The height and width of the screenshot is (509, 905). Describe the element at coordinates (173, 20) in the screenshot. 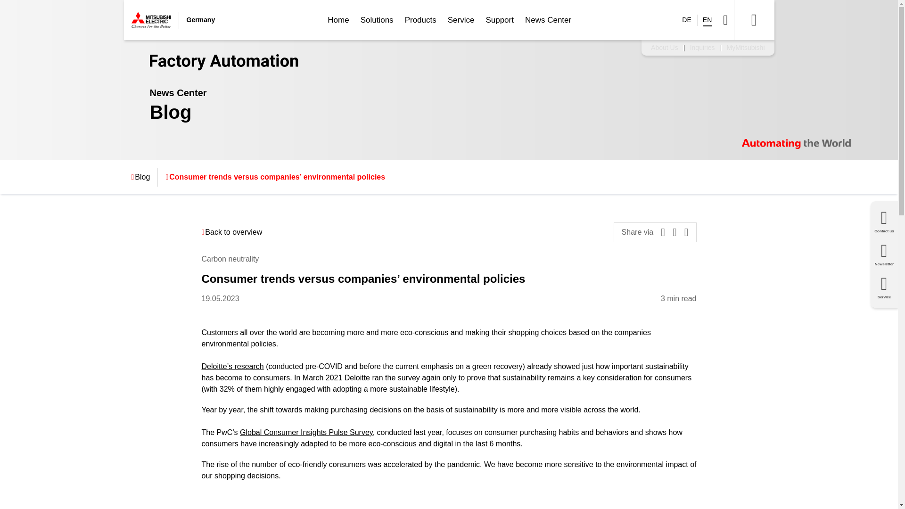

I see `Germany` at that location.